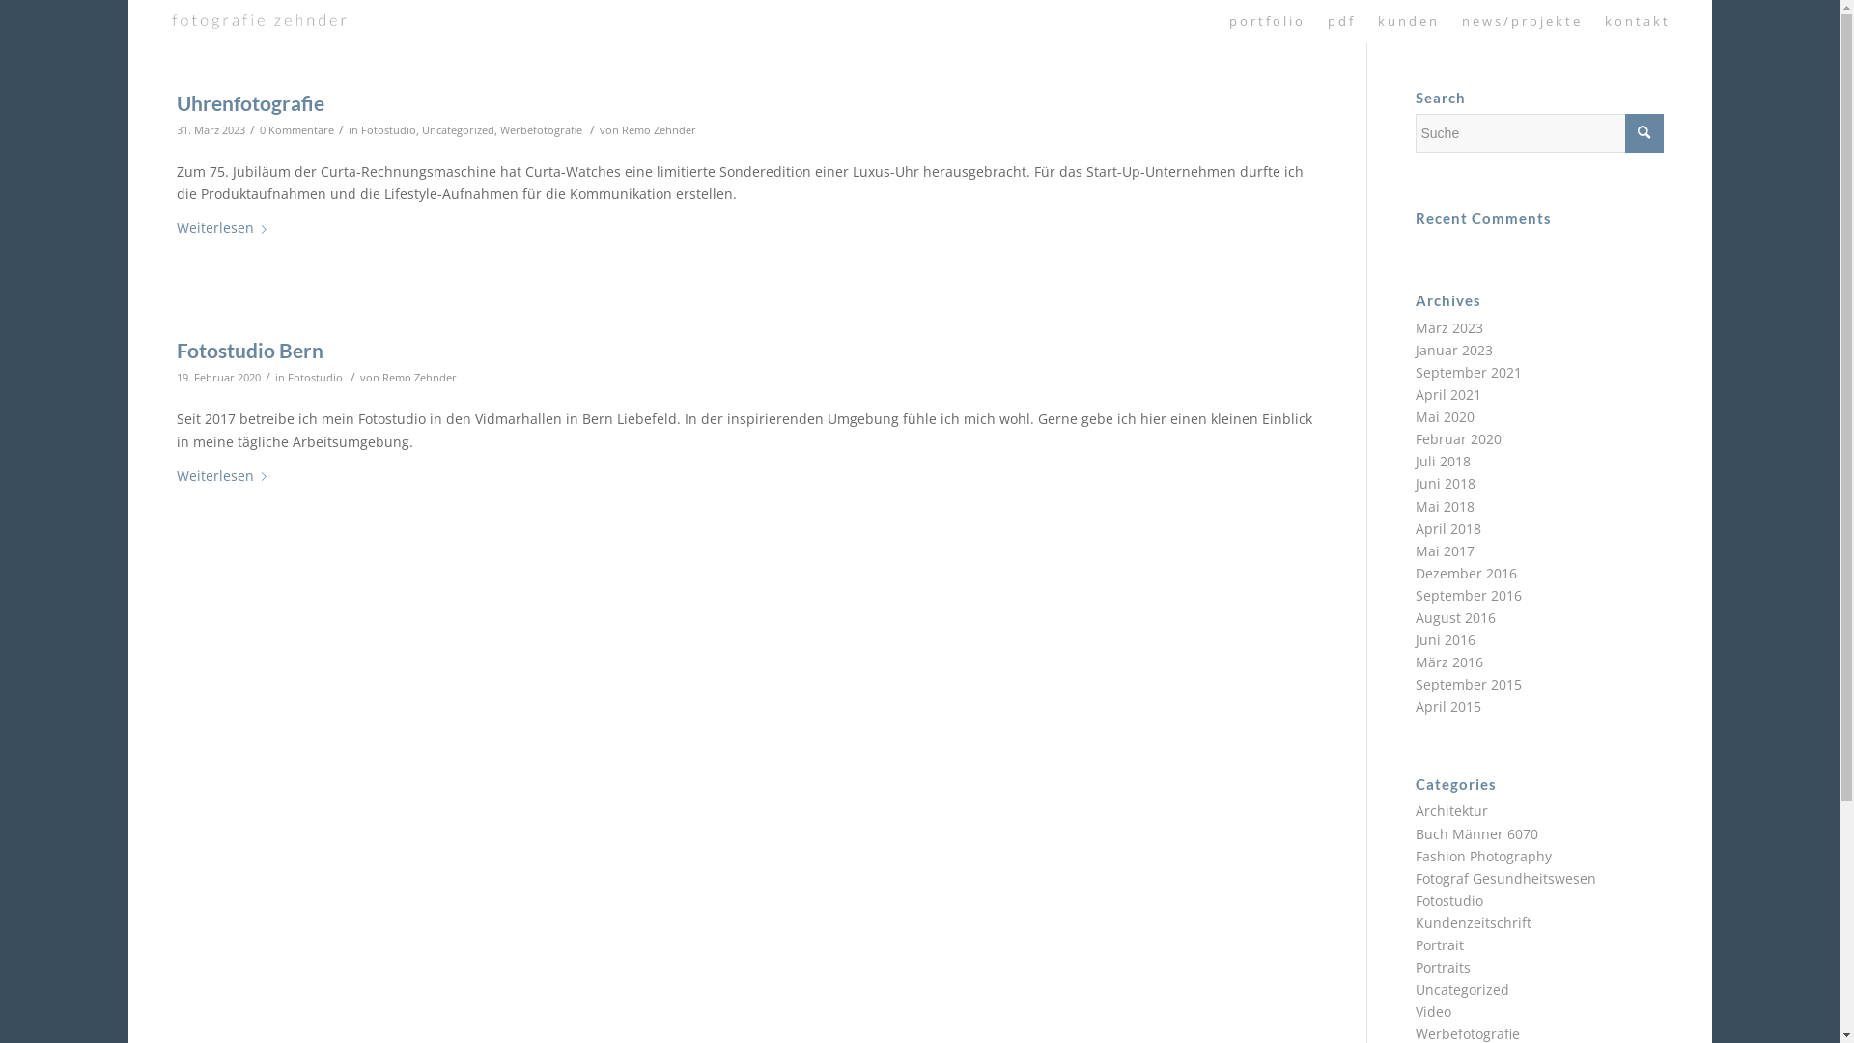 This screenshot has height=1043, width=1854. Describe the element at coordinates (1440, 944) in the screenshot. I see `Portrait` at that location.